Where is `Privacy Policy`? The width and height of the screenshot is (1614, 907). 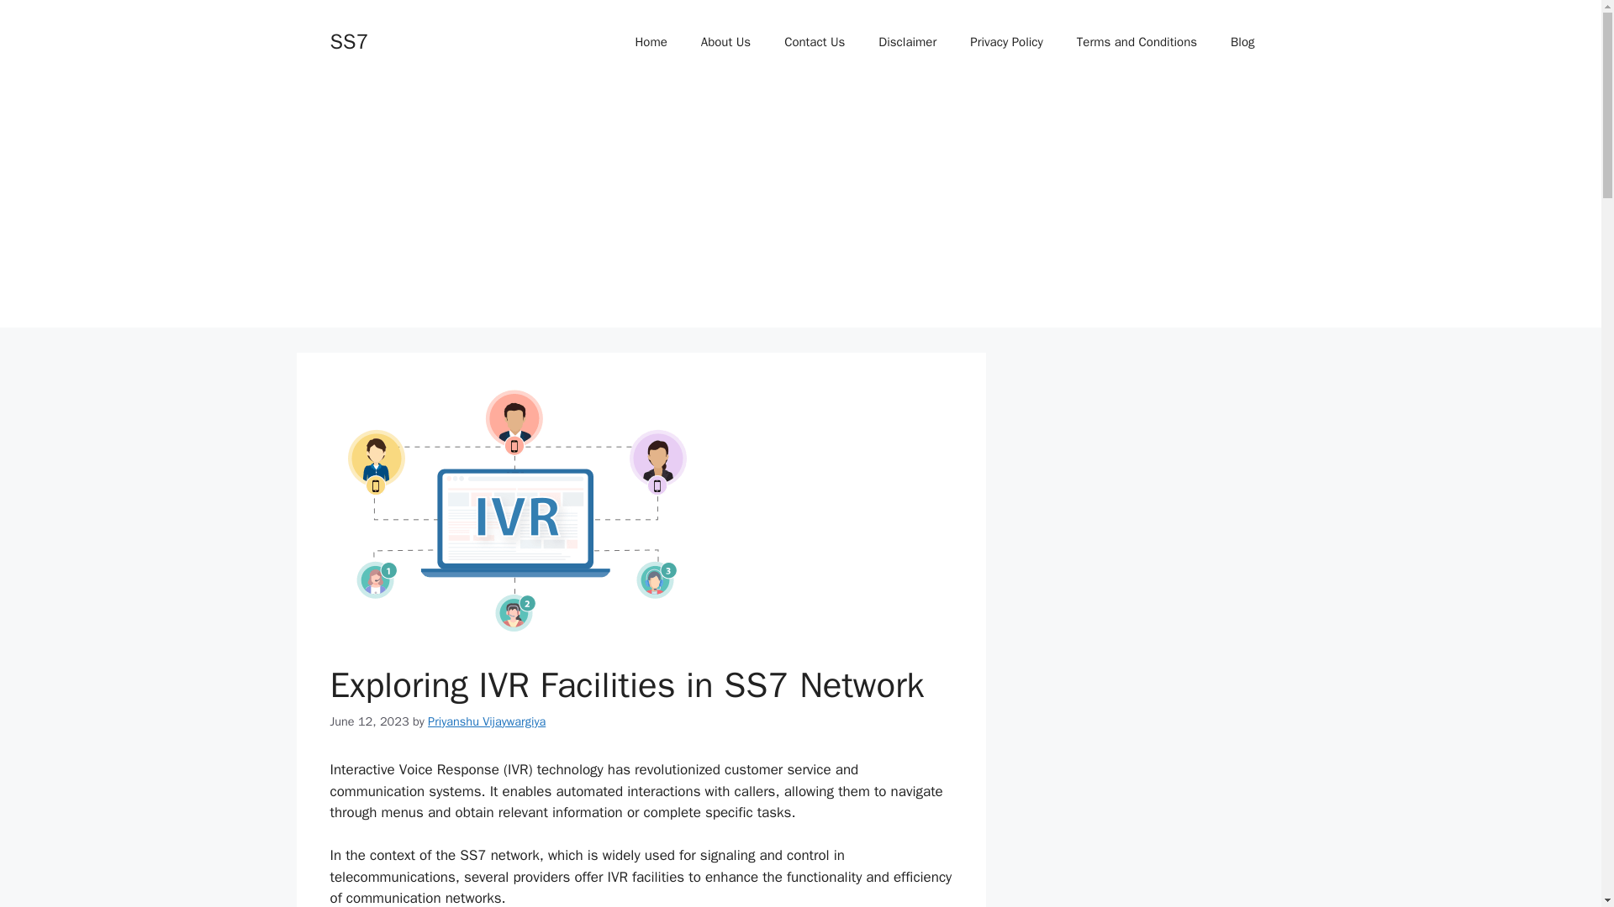
Privacy Policy is located at coordinates (1007, 42).